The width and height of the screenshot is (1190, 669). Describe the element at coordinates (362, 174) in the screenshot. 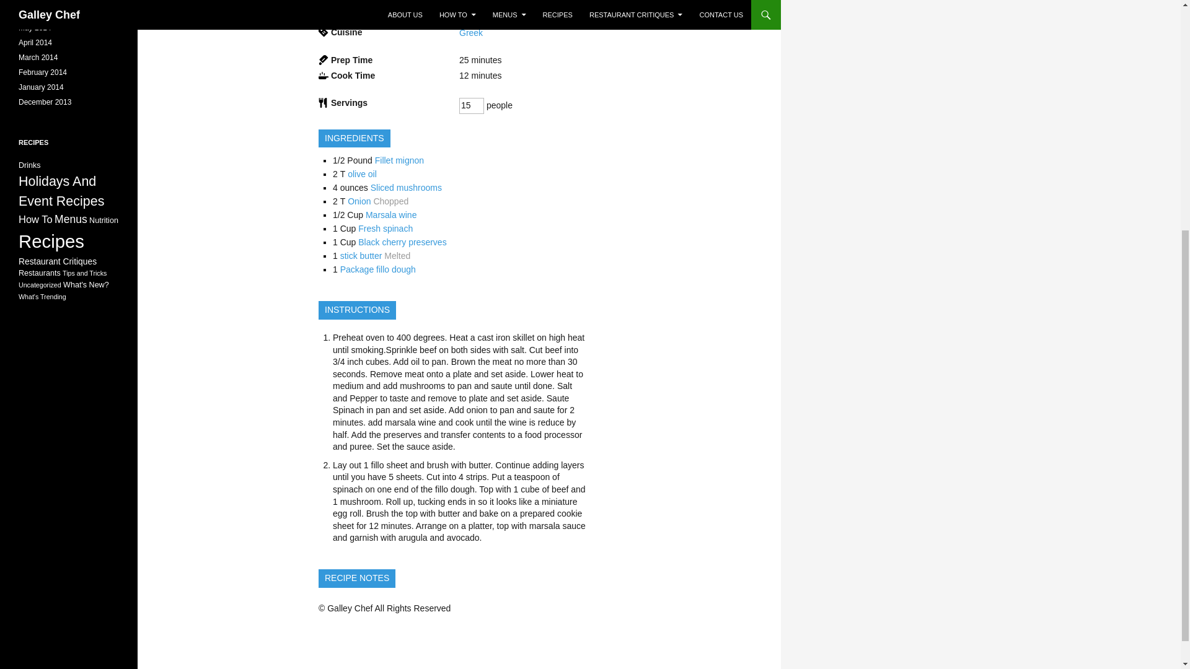

I see `olive oil` at that location.